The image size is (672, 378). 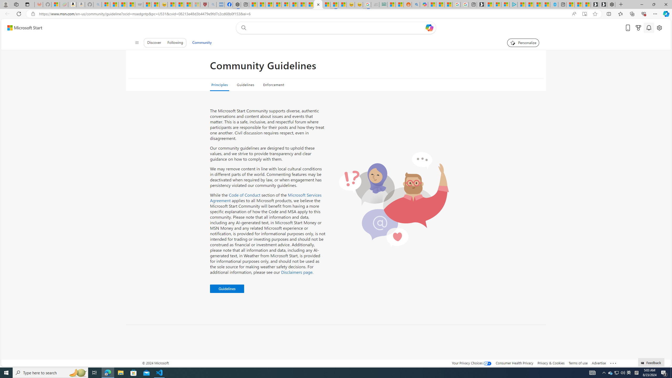 What do you see at coordinates (131, 4) in the screenshot?
I see `Stocks - MSN` at bounding box center [131, 4].